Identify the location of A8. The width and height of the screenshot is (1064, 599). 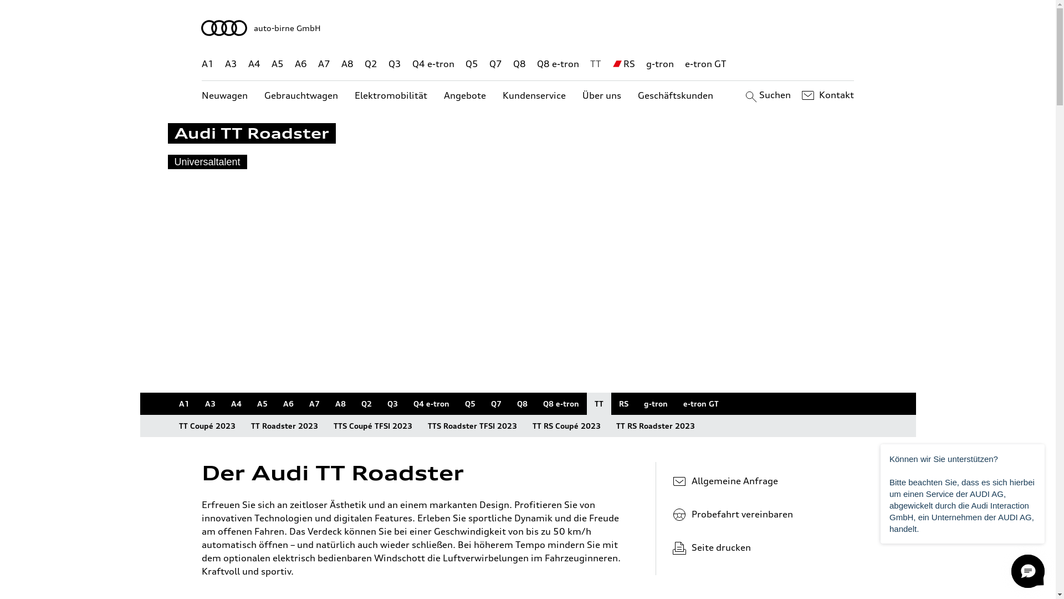
(340, 404).